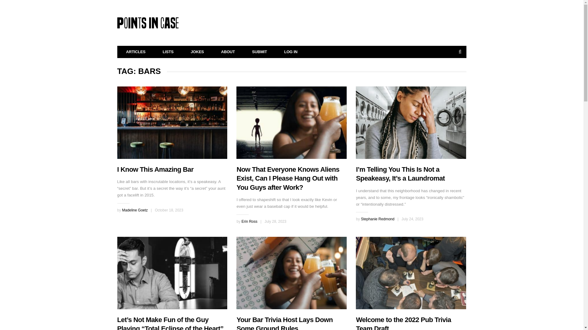 The height and width of the screenshot is (330, 588). What do you see at coordinates (411, 273) in the screenshot?
I see `Welcome to the 2022 Pub Trivia Team Draft` at bounding box center [411, 273].